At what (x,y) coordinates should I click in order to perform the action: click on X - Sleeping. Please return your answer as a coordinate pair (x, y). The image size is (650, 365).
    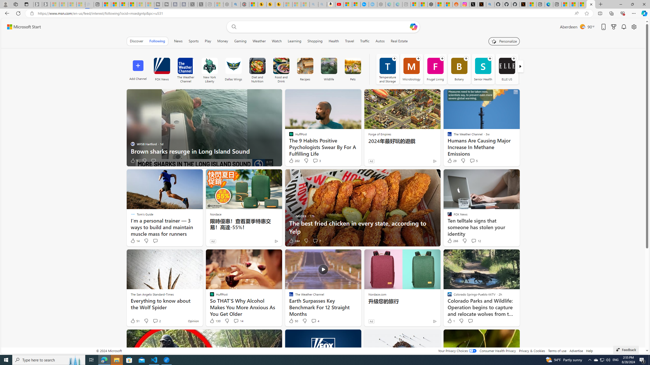
    Looking at the image, I should click on (202, 4).